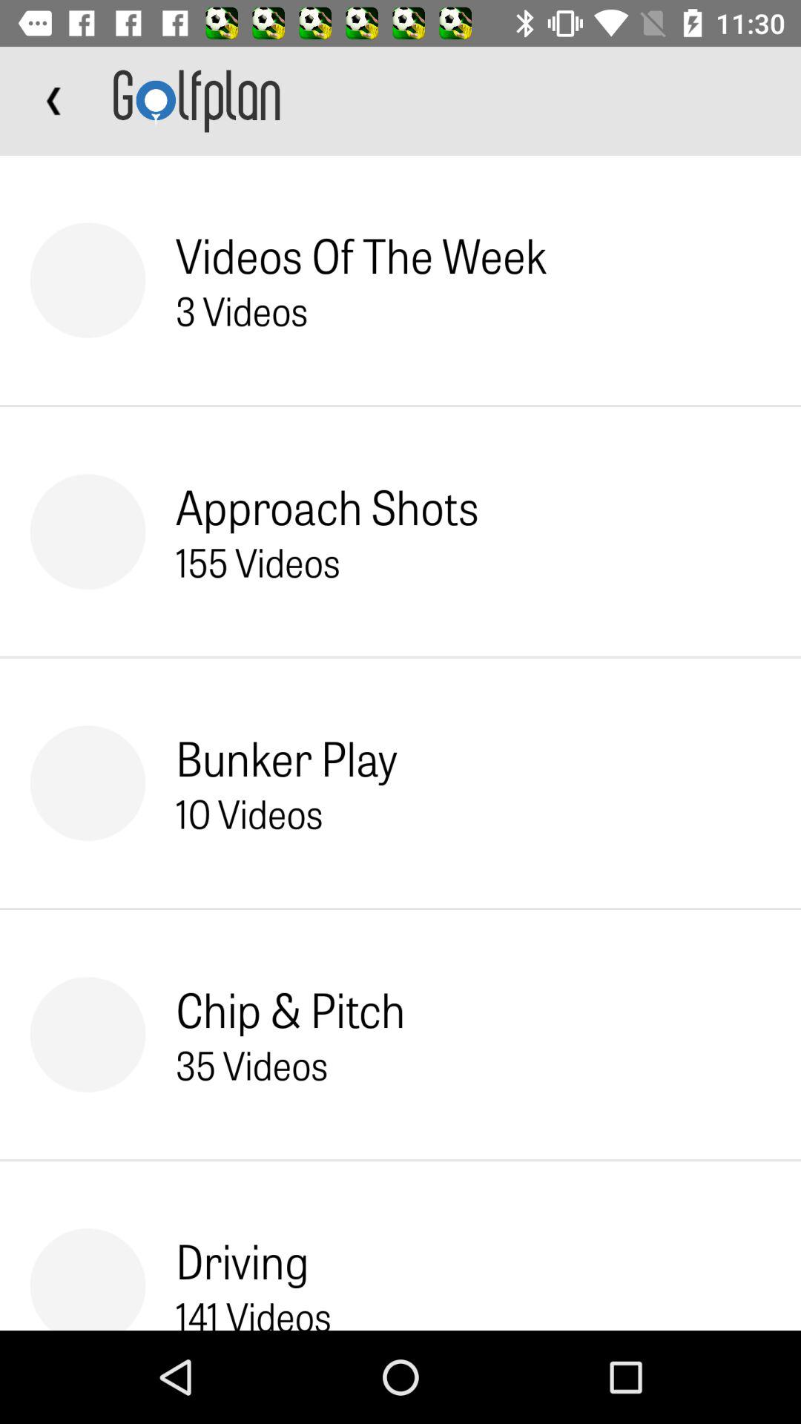  Describe the element at coordinates (251, 1064) in the screenshot. I see `turn on the icon above driving icon` at that location.